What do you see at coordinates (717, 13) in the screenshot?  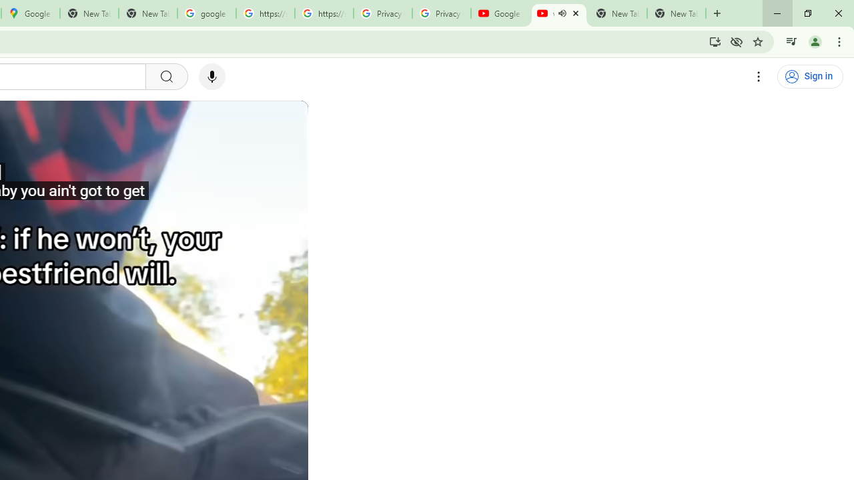 I see `New Tab` at bounding box center [717, 13].